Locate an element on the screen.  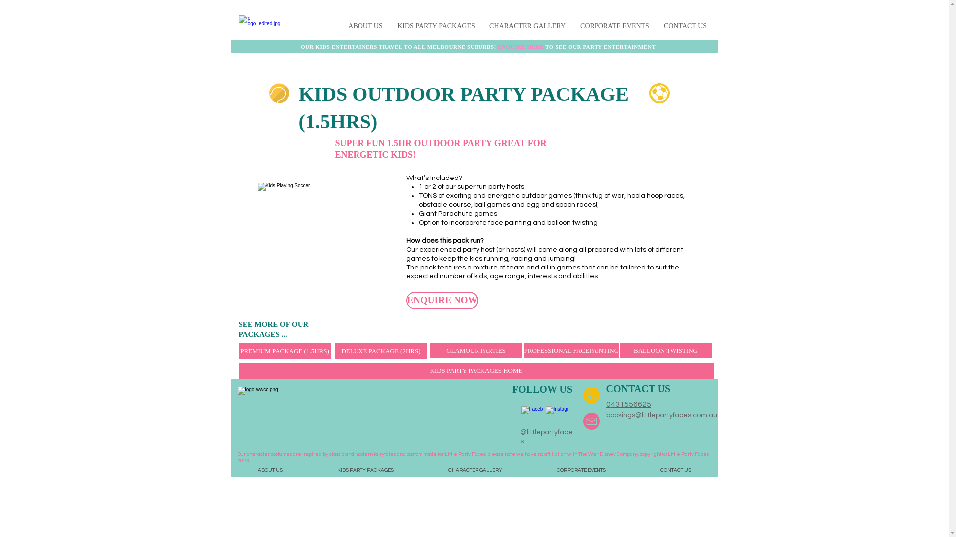
KIDS PARTY PACKAGES is located at coordinates (436, 26).